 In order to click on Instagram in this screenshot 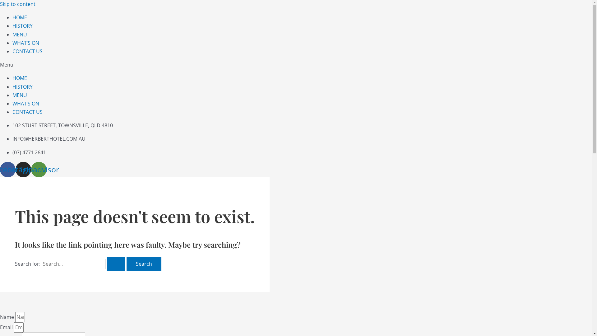, I will do `click(23, 170)`.